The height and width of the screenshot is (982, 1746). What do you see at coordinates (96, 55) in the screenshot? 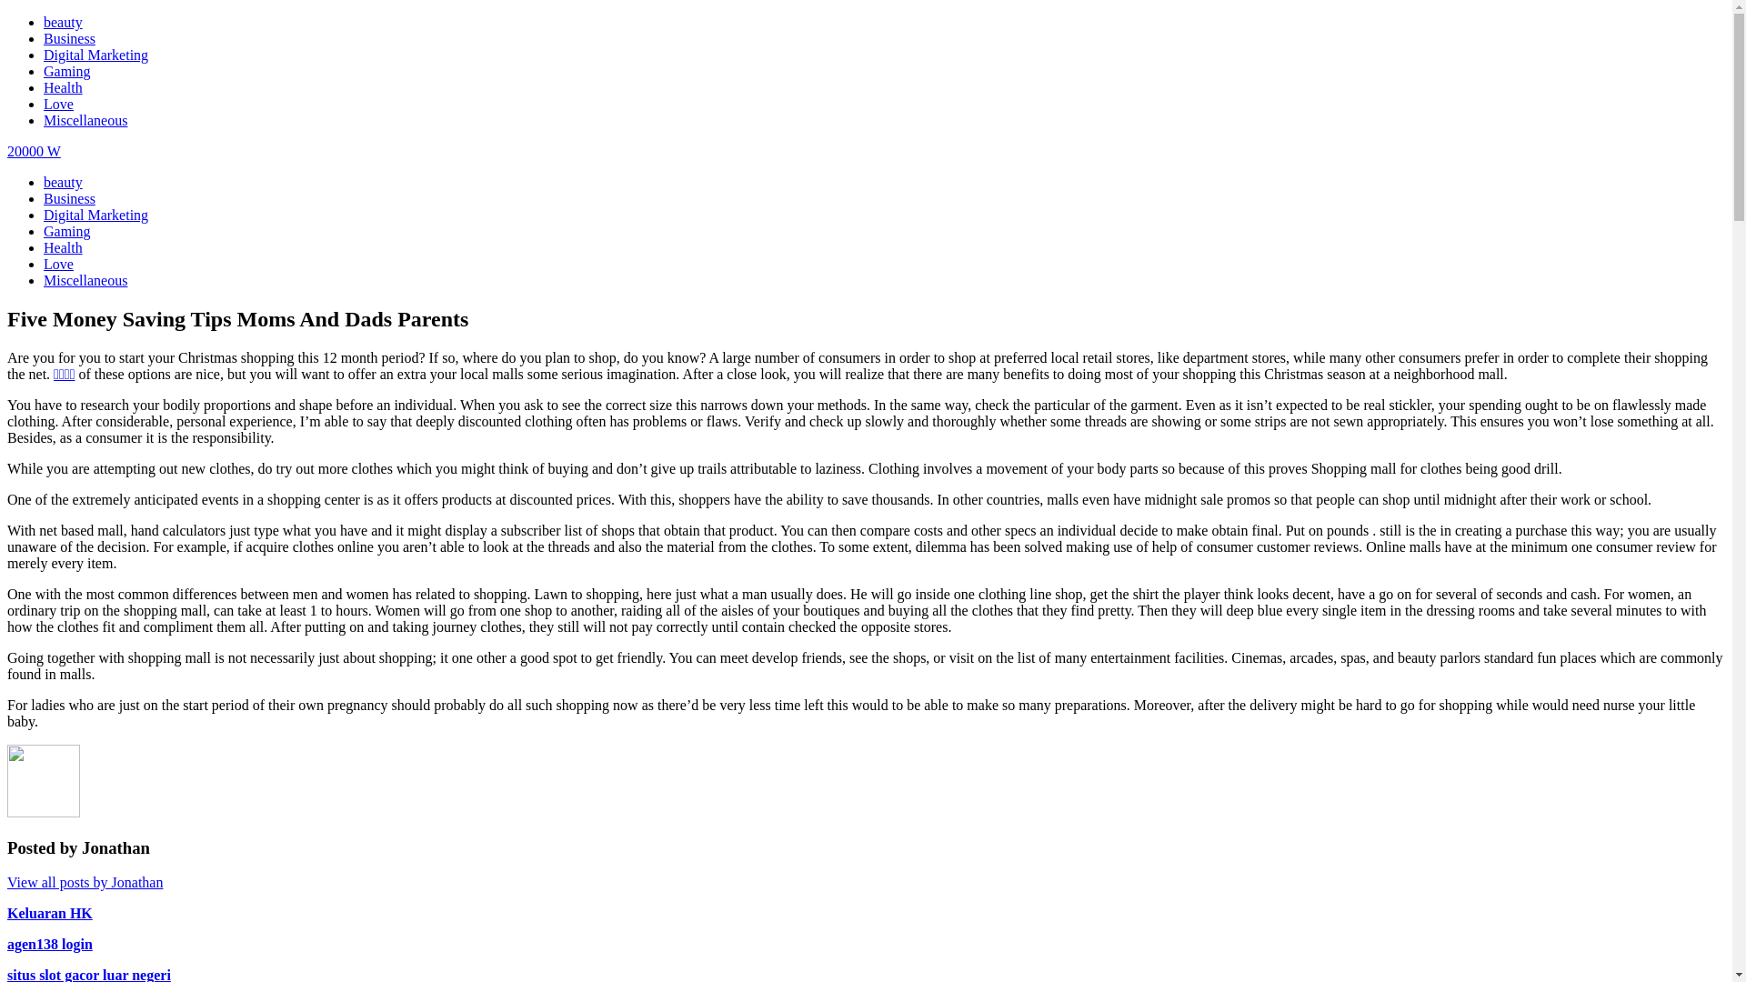
I see `Digital Marketing` at bounding box center [96, 55].